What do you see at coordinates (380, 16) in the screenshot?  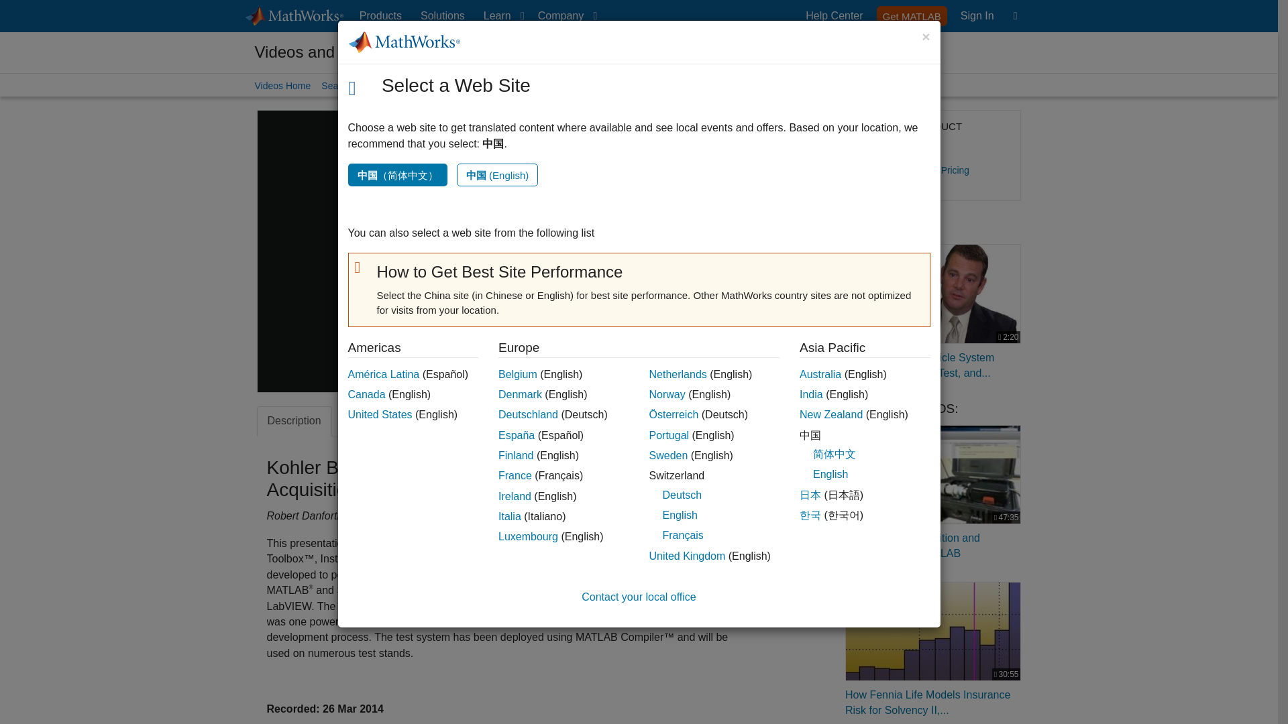 I see `Products` at bounding box center [380, 16].